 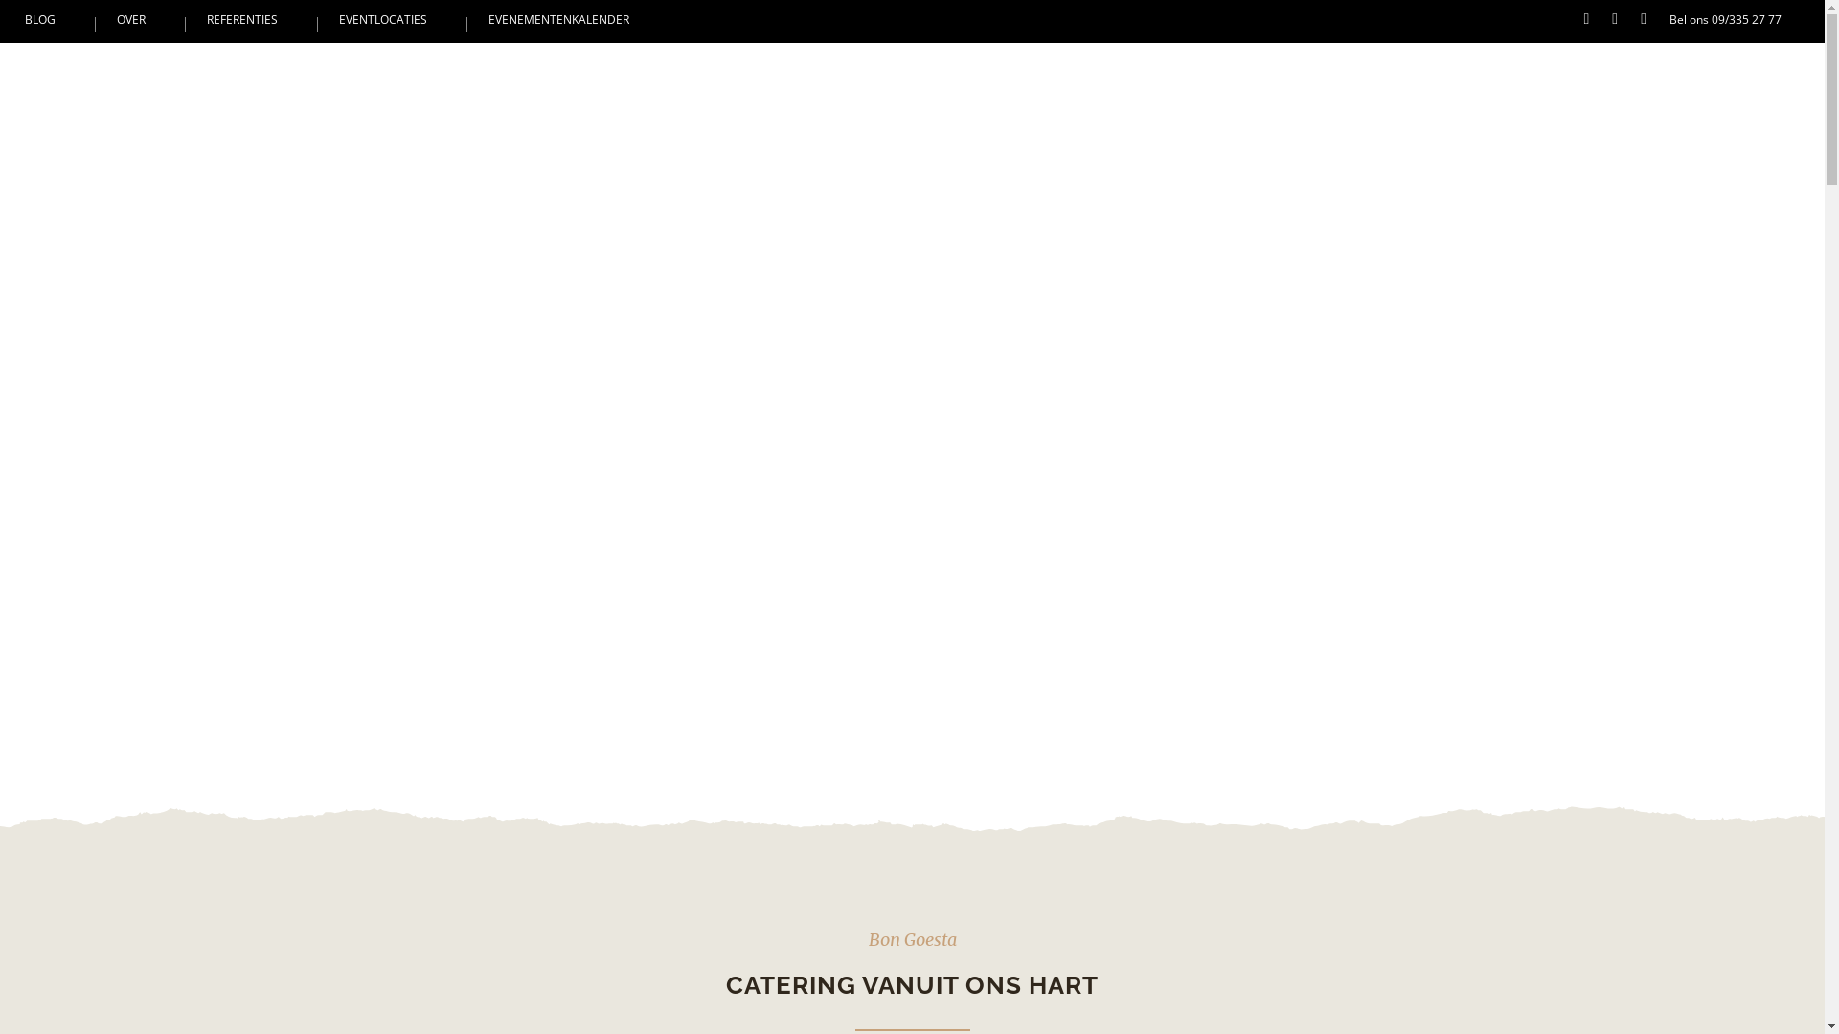 What do you see at coordinates (937, 77) in the screenshot?
I see `HOME` at bounding box center [937, 77].